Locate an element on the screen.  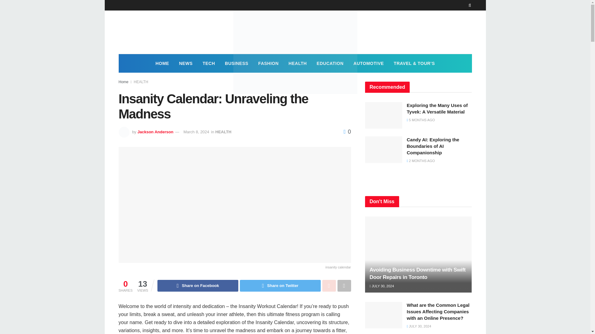
Share on Twitter is located at coordinates (280, 286).